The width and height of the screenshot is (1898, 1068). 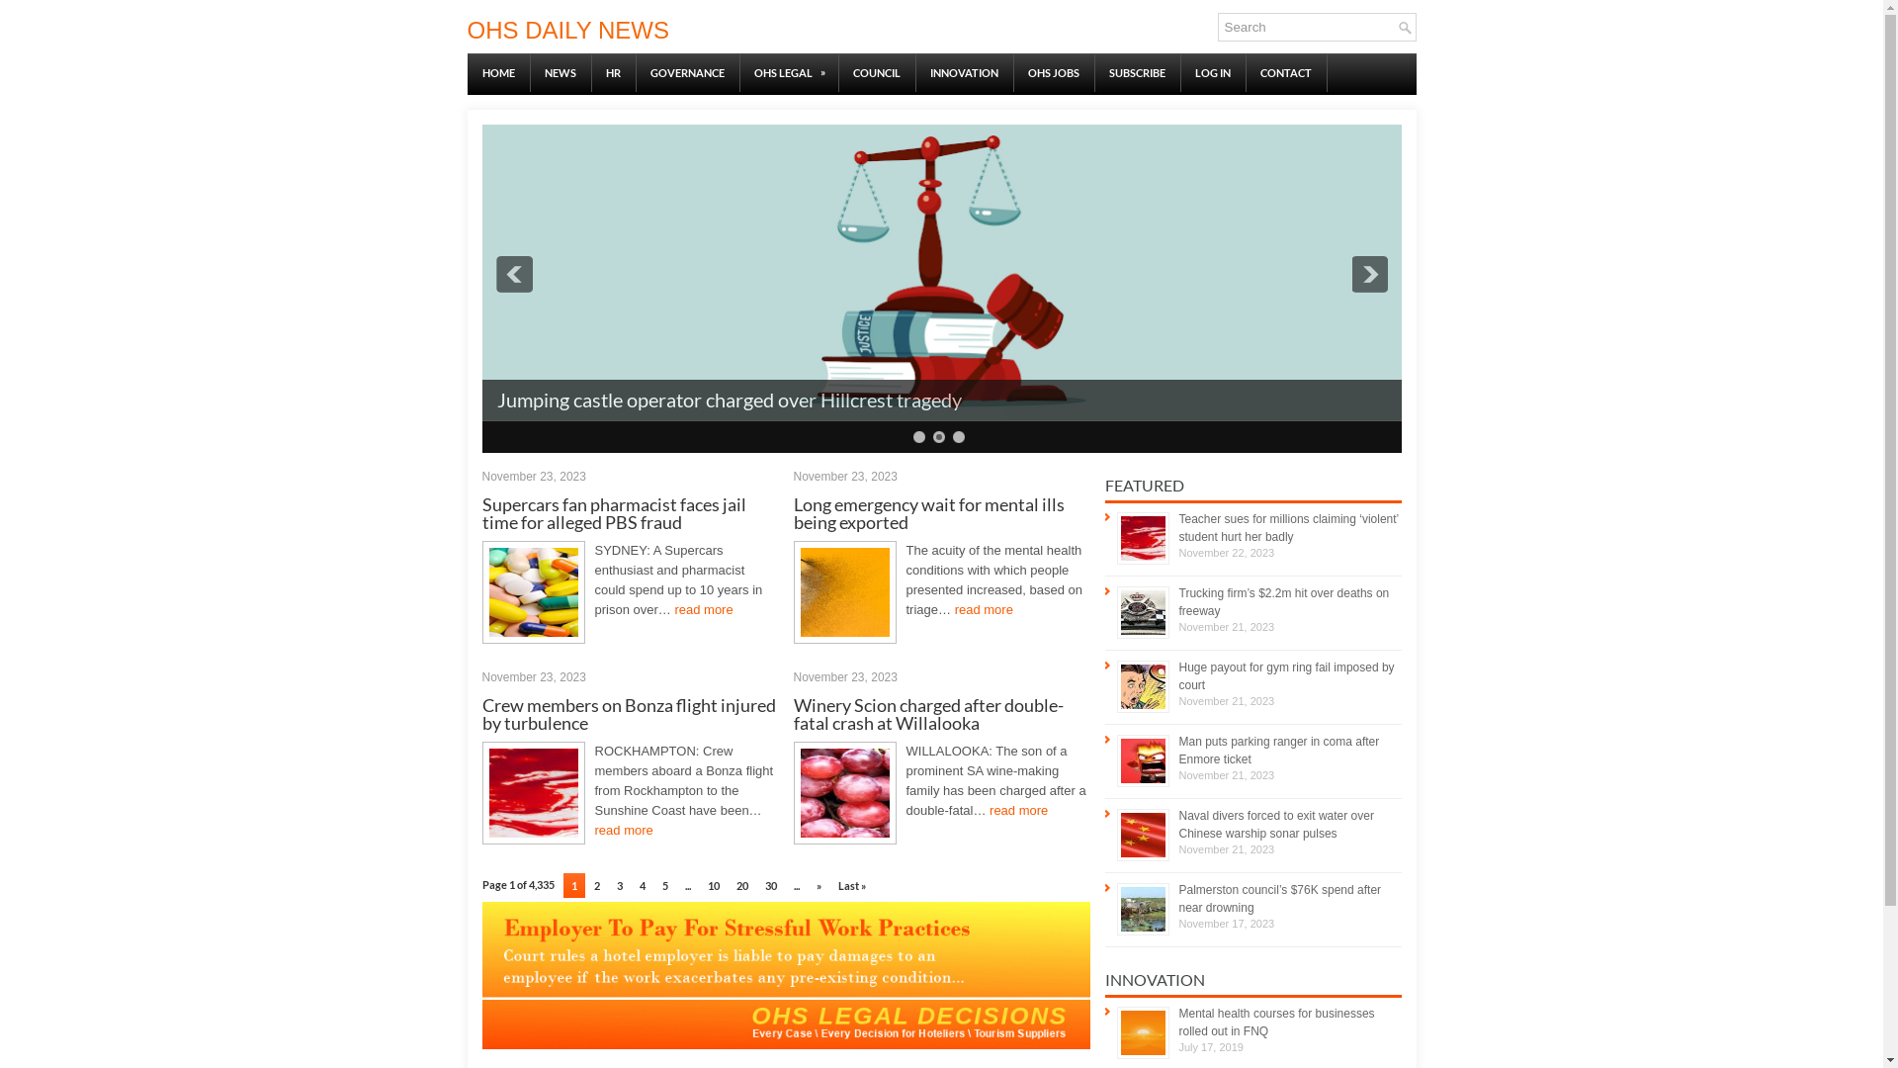 I want to click on 20, so click(x=742, y=885).